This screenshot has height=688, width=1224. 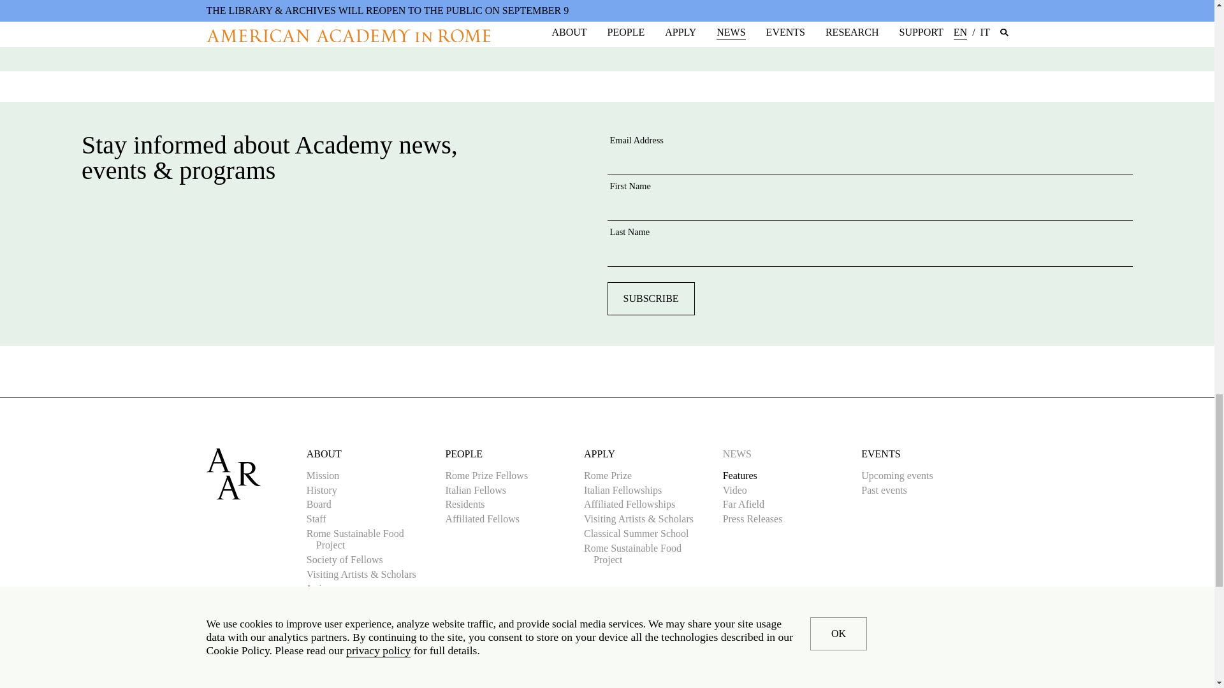 What do you see at coordinates (342, 632) in the screenshot?
I see `Open Positions` at bounding box center [342, 632].